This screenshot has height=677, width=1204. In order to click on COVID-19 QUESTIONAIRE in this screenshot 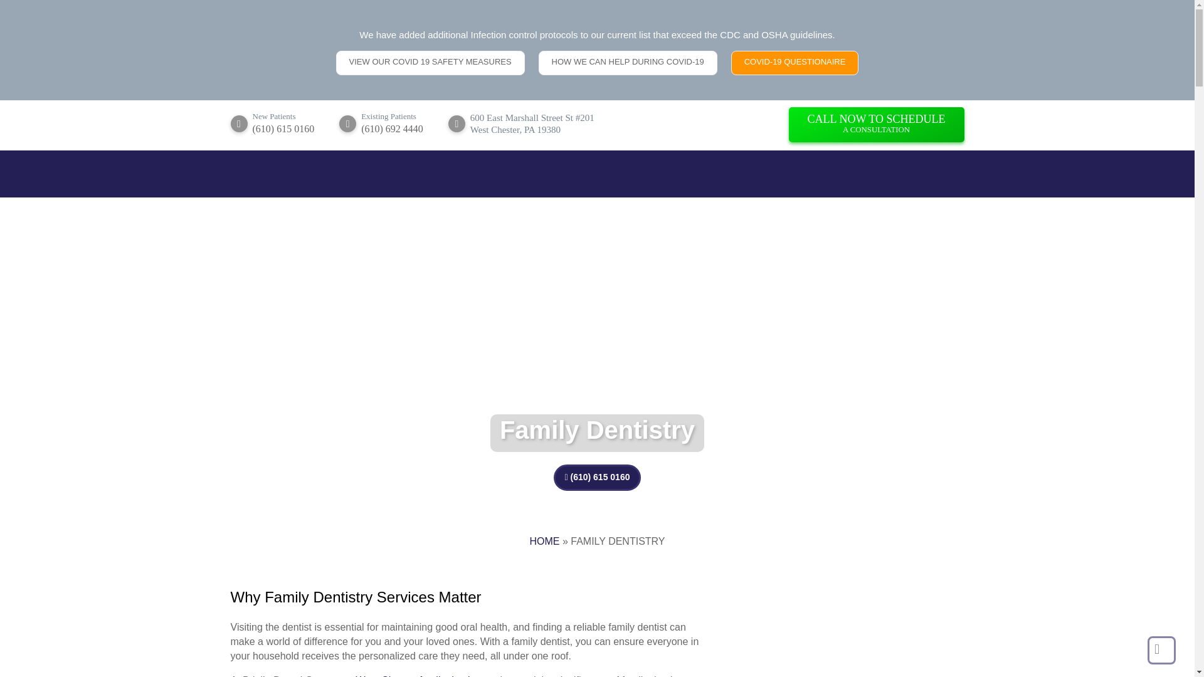, I will do `click(876, 124)`.